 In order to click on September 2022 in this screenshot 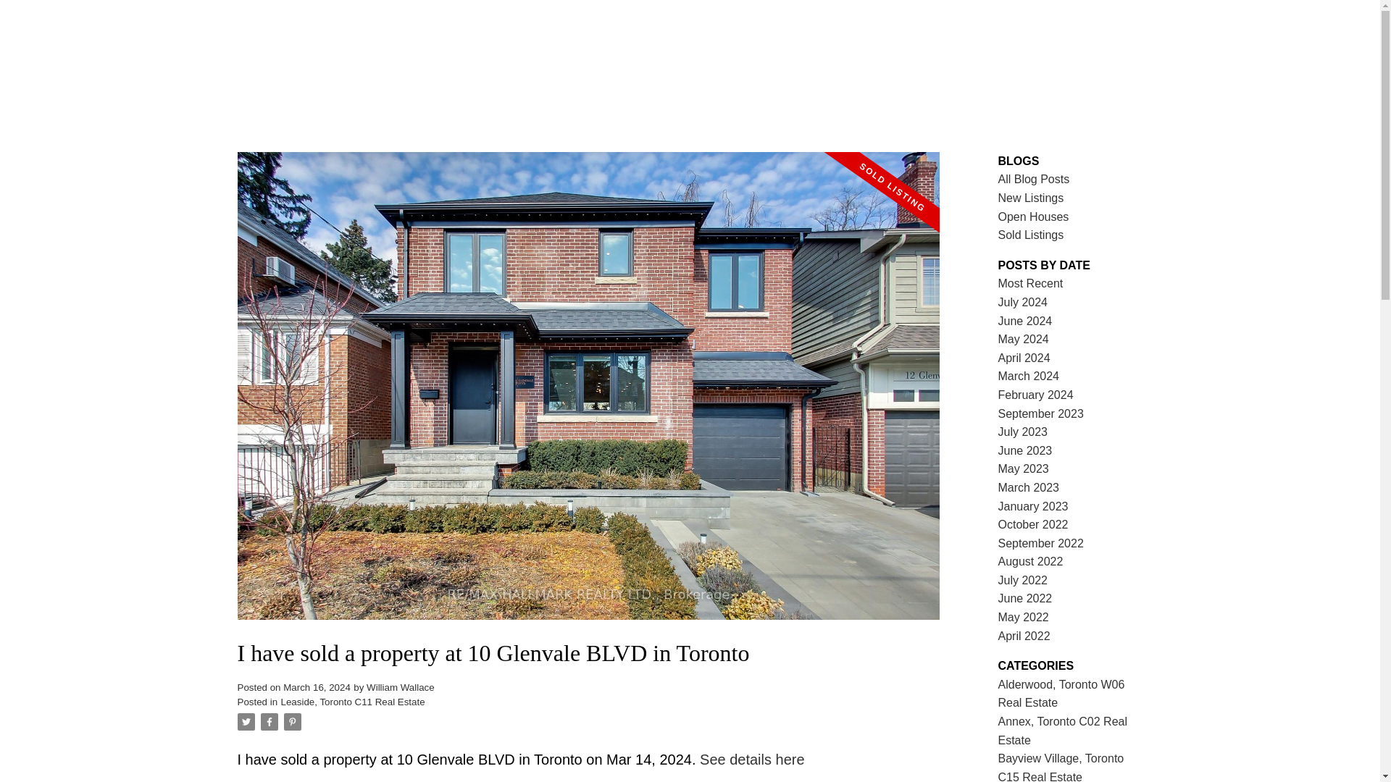, I will do `click(1040, 543)`.